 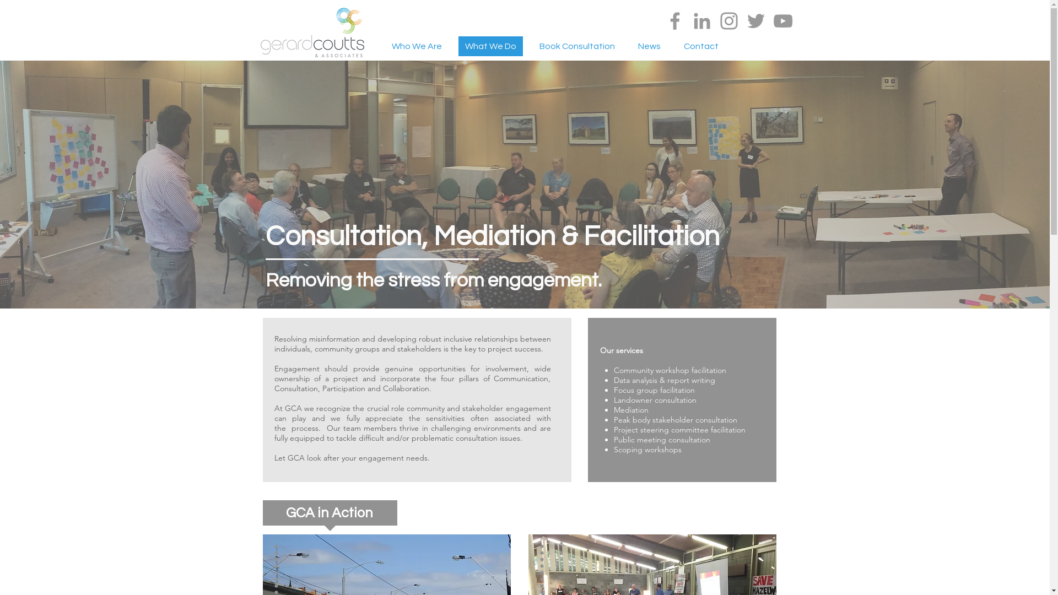 What do you see at coordinates (701, 46) in the screenshot?
I see `Contact` at bounding box center [701, 46].